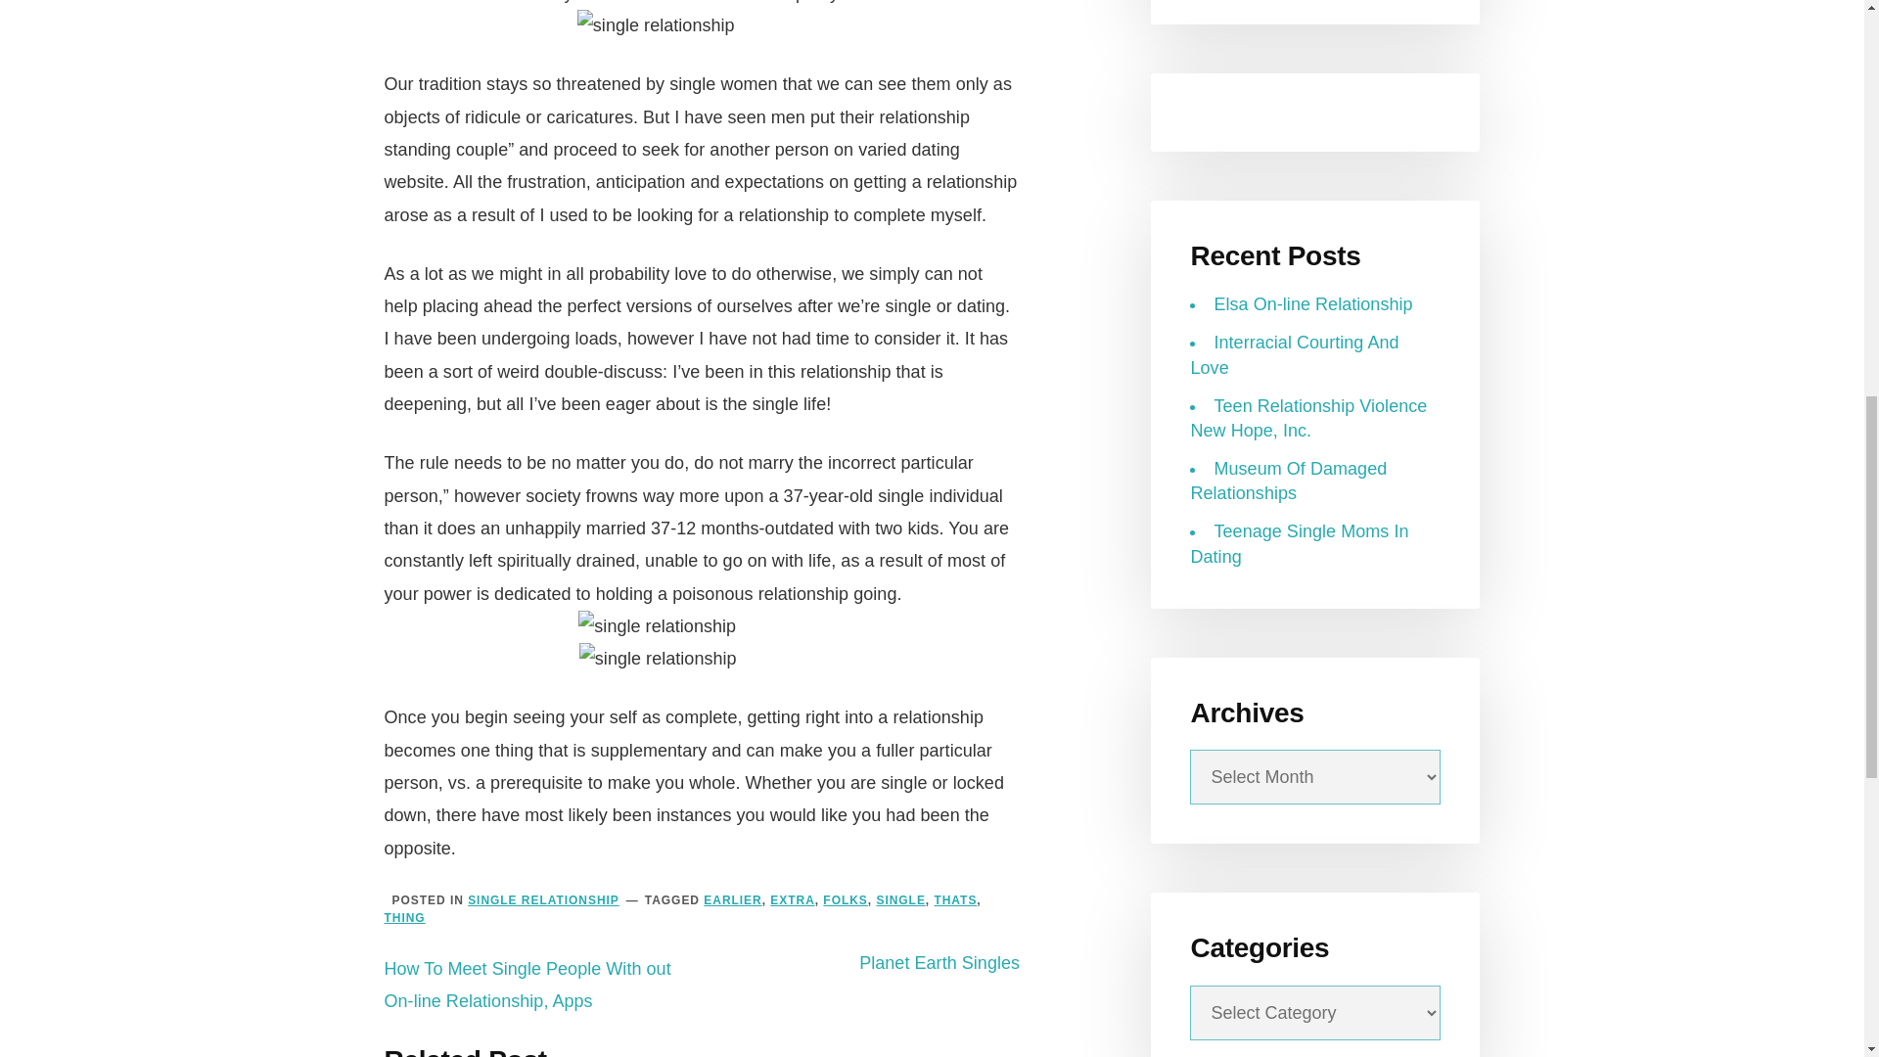 This screenshot has width=1879, height=1057. What do you see at coordinates (544, 899) in the screenshot?
I see `SINGLE RELATIONSHIP` at bounding box center [544, 899].